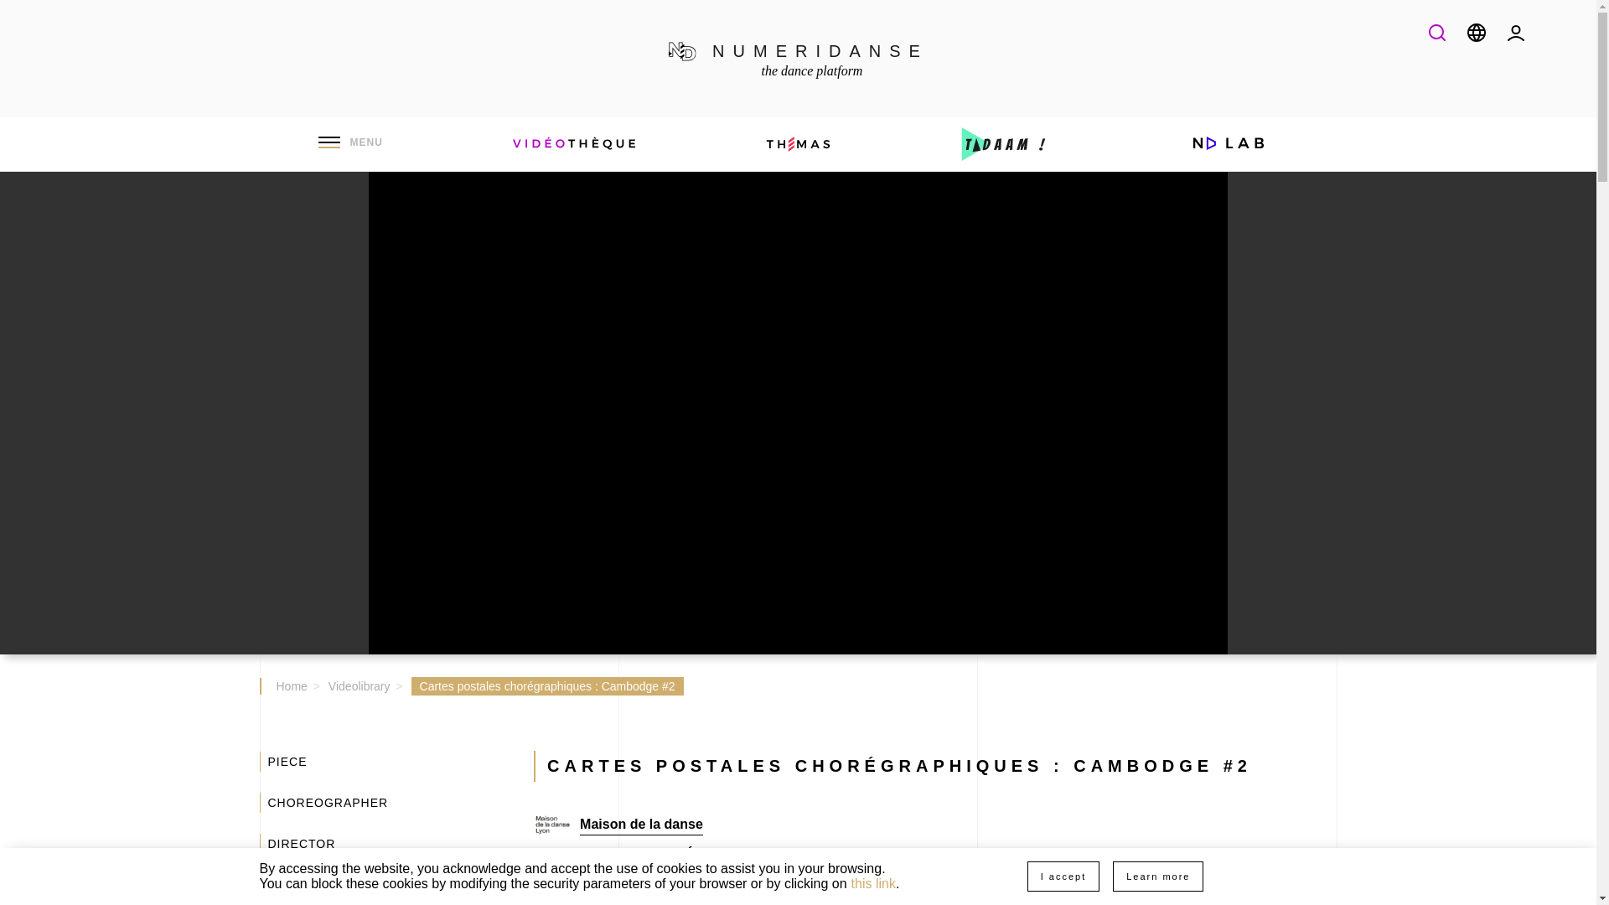 This screenshot has height=905, width=1609. Describe the element at coordinates (1525, 47) in the screenshot. I see `Skip to main content` at that location.